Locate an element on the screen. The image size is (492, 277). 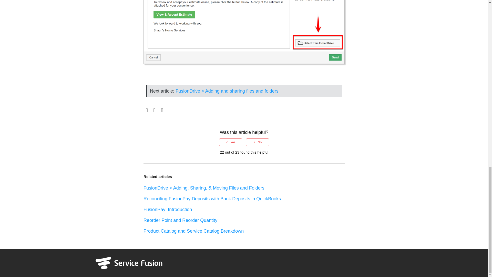
Product Catalog and Service Catalog Breakdown is located at coordinates (193, 231).